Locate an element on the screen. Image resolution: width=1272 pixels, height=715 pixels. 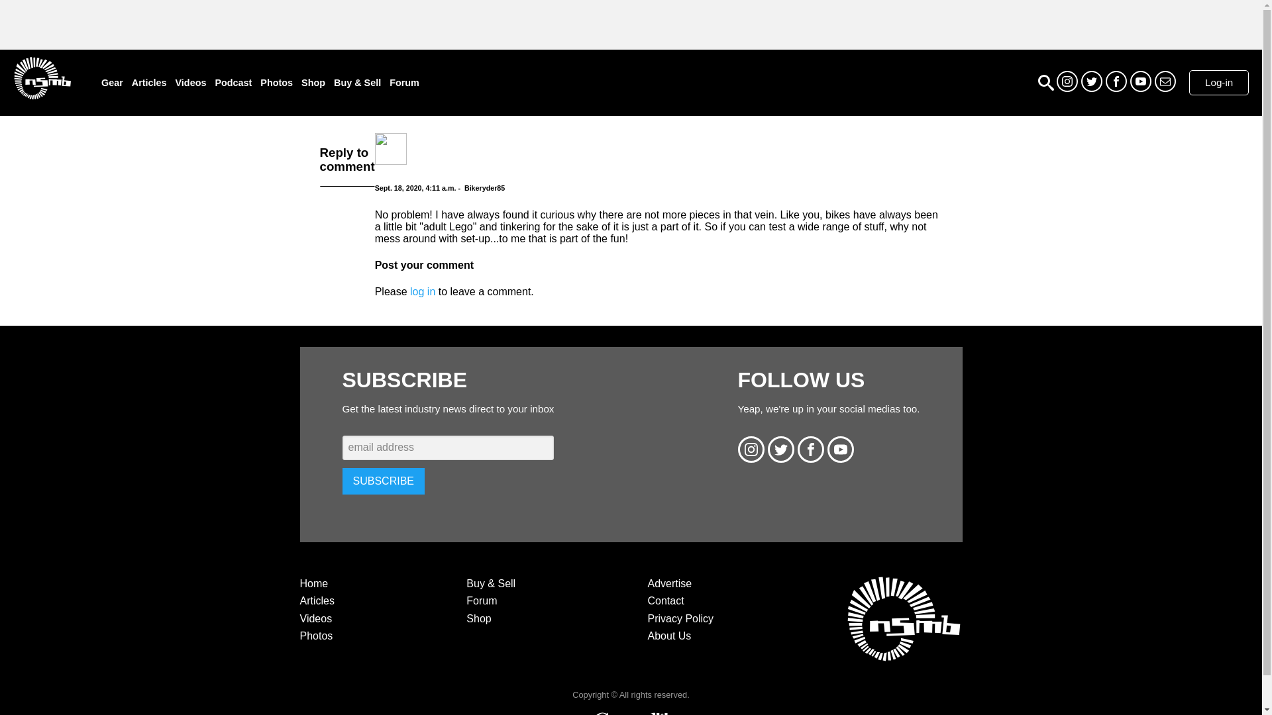
Subscribe is located at coordinates (383, 481).